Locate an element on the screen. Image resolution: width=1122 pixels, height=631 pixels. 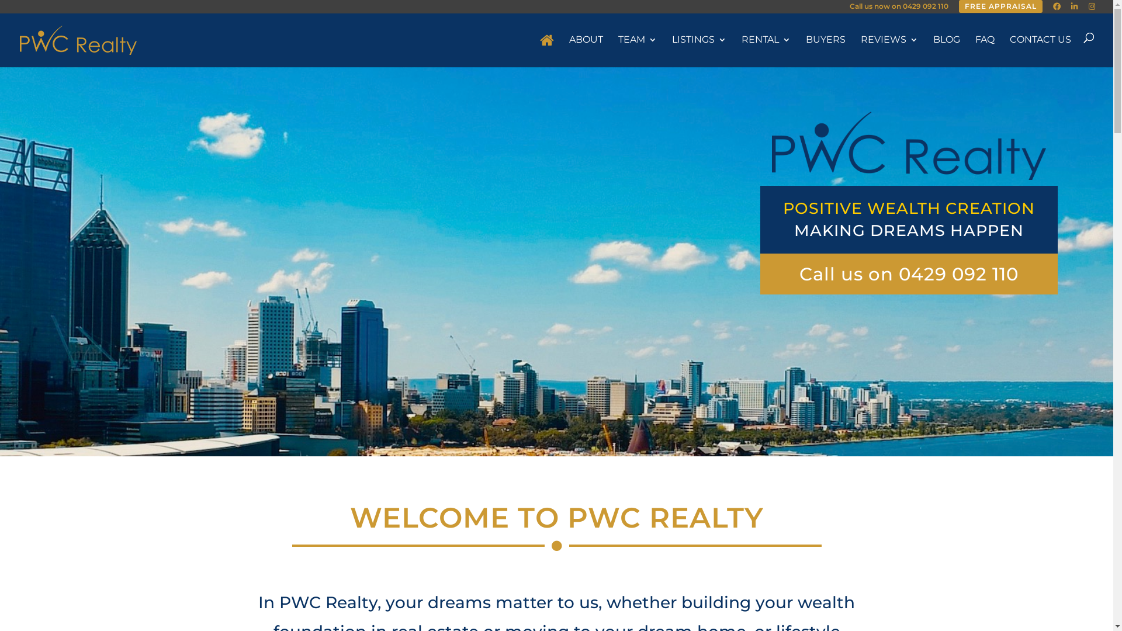
BUYERS is located at coordinates (826, 49).